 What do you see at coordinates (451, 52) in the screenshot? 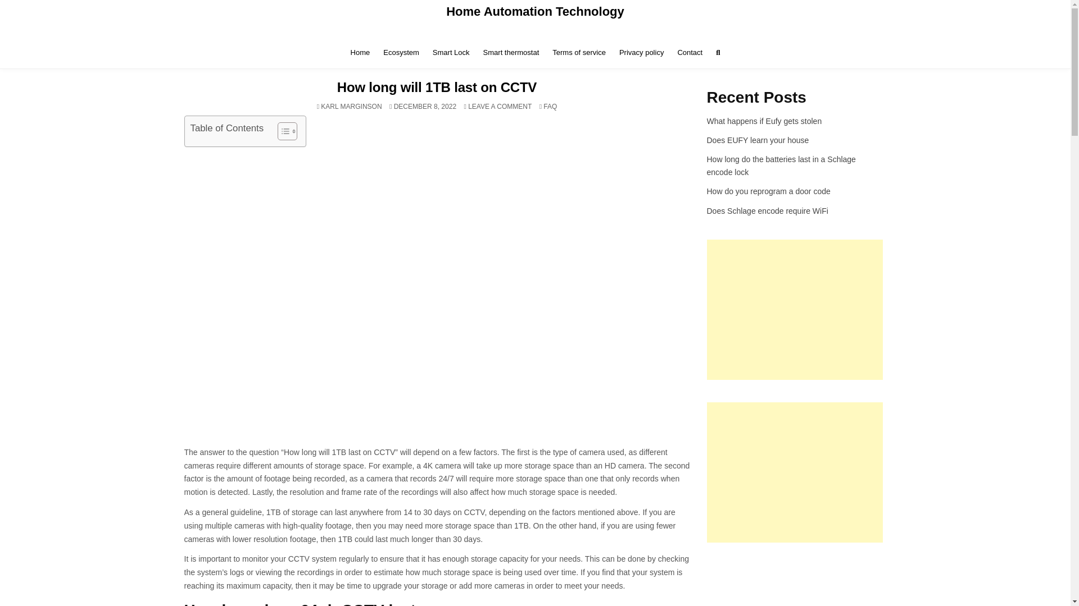
I see `How do you reprogram a door code` at bounding box center [451, 52].